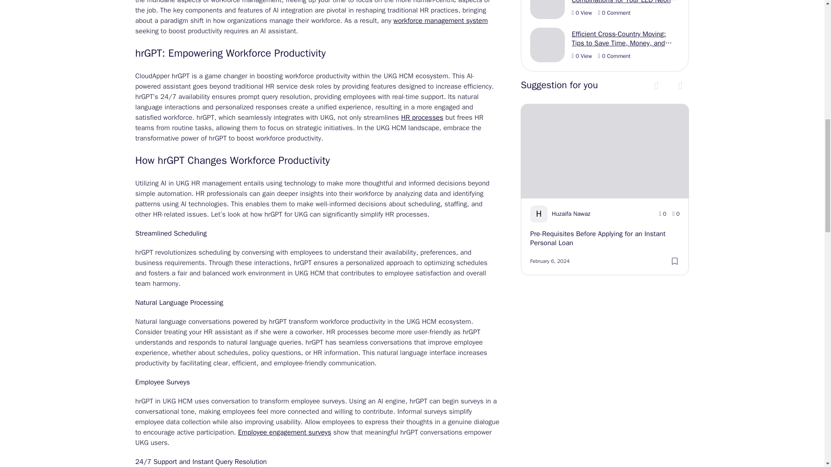 This screenshot has height=467, width=831. Describe the element at coordinates (615, 13) in the screenshot. I see `Comment` at that location.